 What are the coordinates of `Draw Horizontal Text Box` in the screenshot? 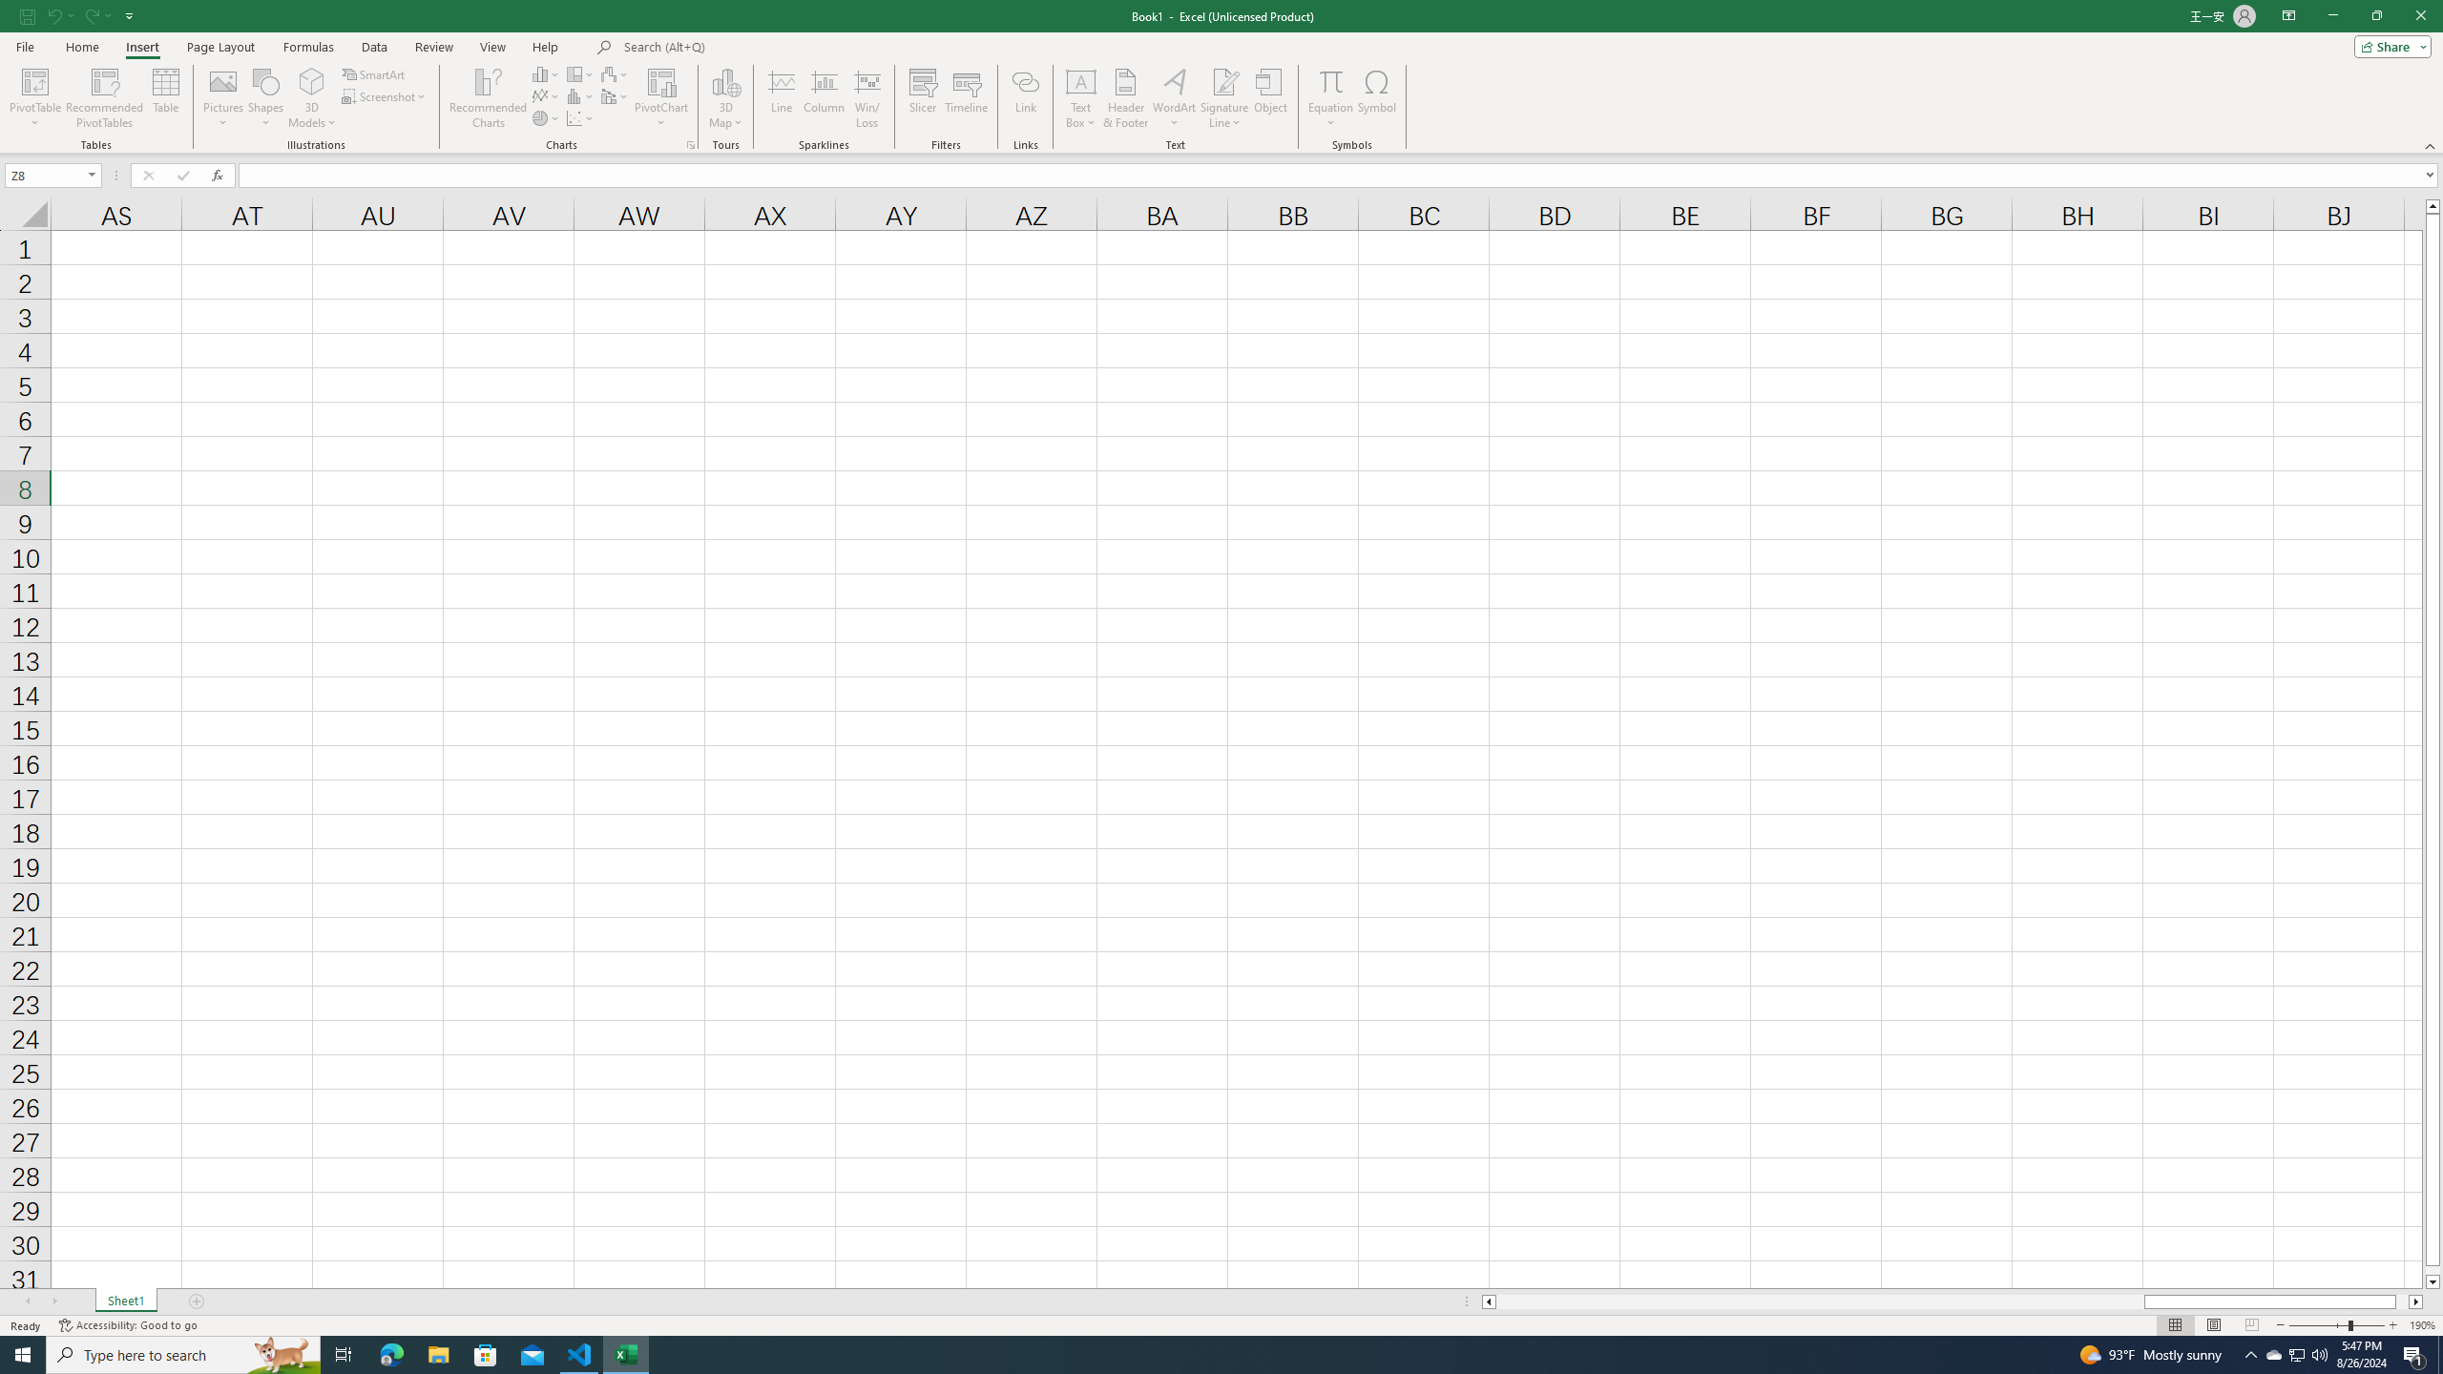 It's located at (1080, 81).